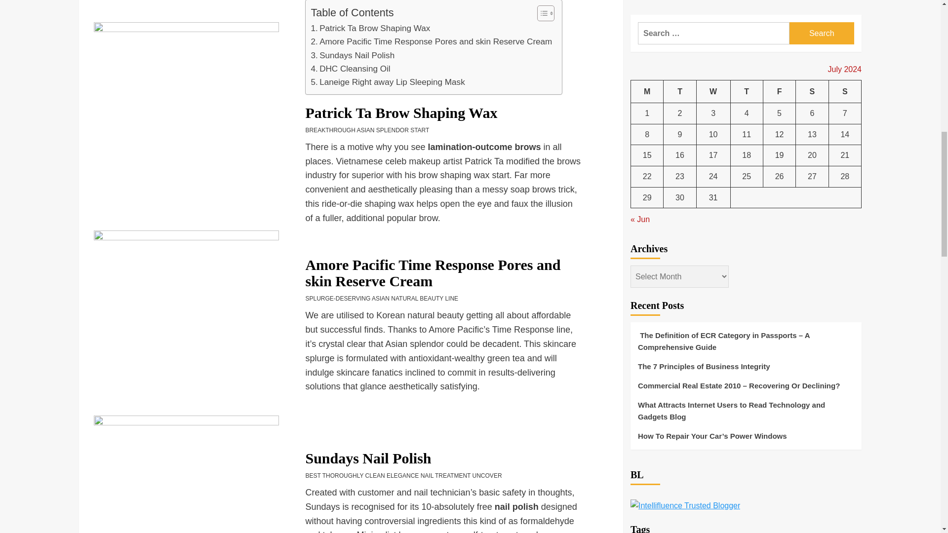 The height and width of the screenshot is (533, 948). What do you see at coordinates (431, 41) in the screenshot?
I see `Amore Pacific Time Response Pores and skin Reserve Cream` at bounding box center [431, 41].